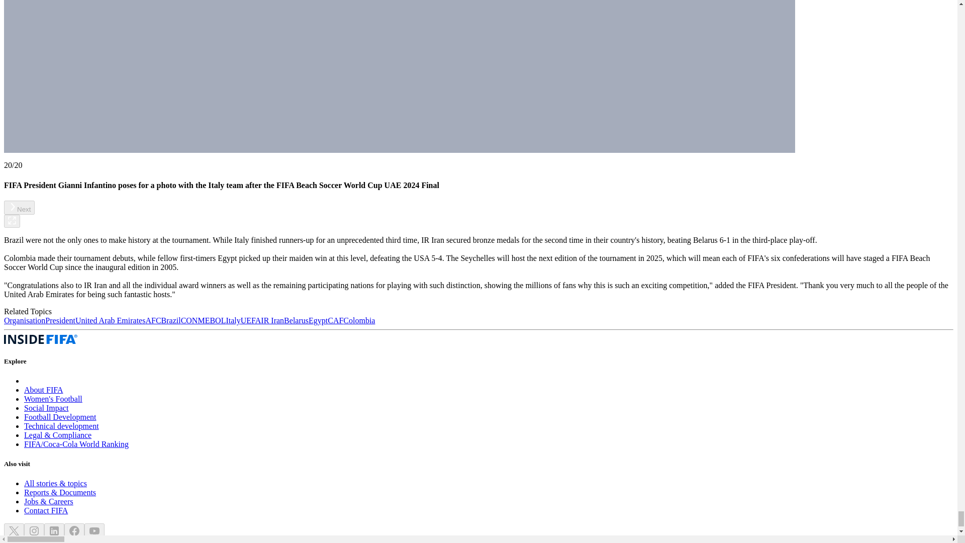  Describe the element at coordinates (60, 417) in the screenshot. I see `Football Development` at that location.